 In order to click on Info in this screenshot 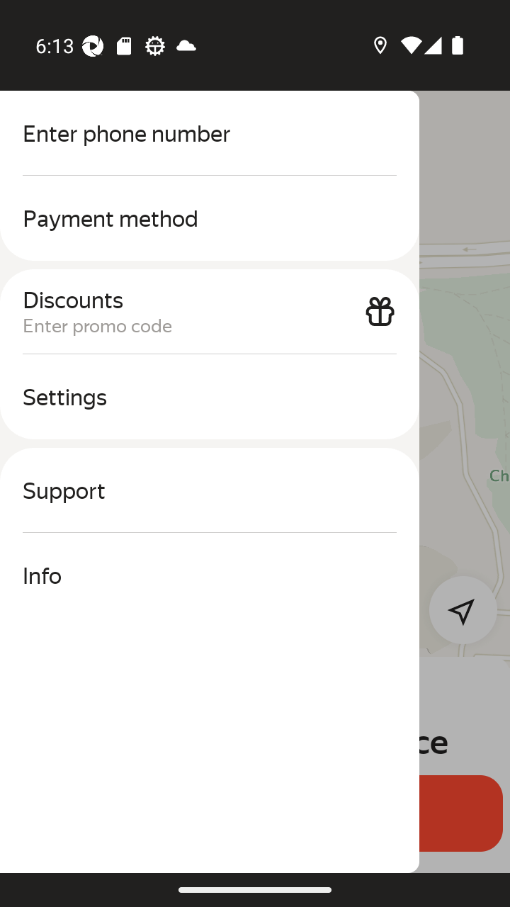, I will do `click(210, 575)`.